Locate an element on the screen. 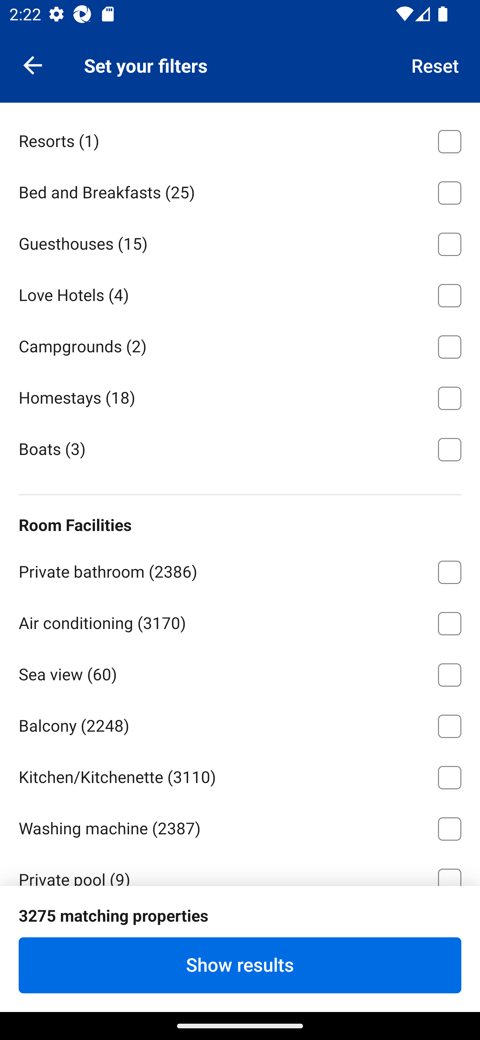  Sea view ⁦(60) is located at coordinates (240, 672).